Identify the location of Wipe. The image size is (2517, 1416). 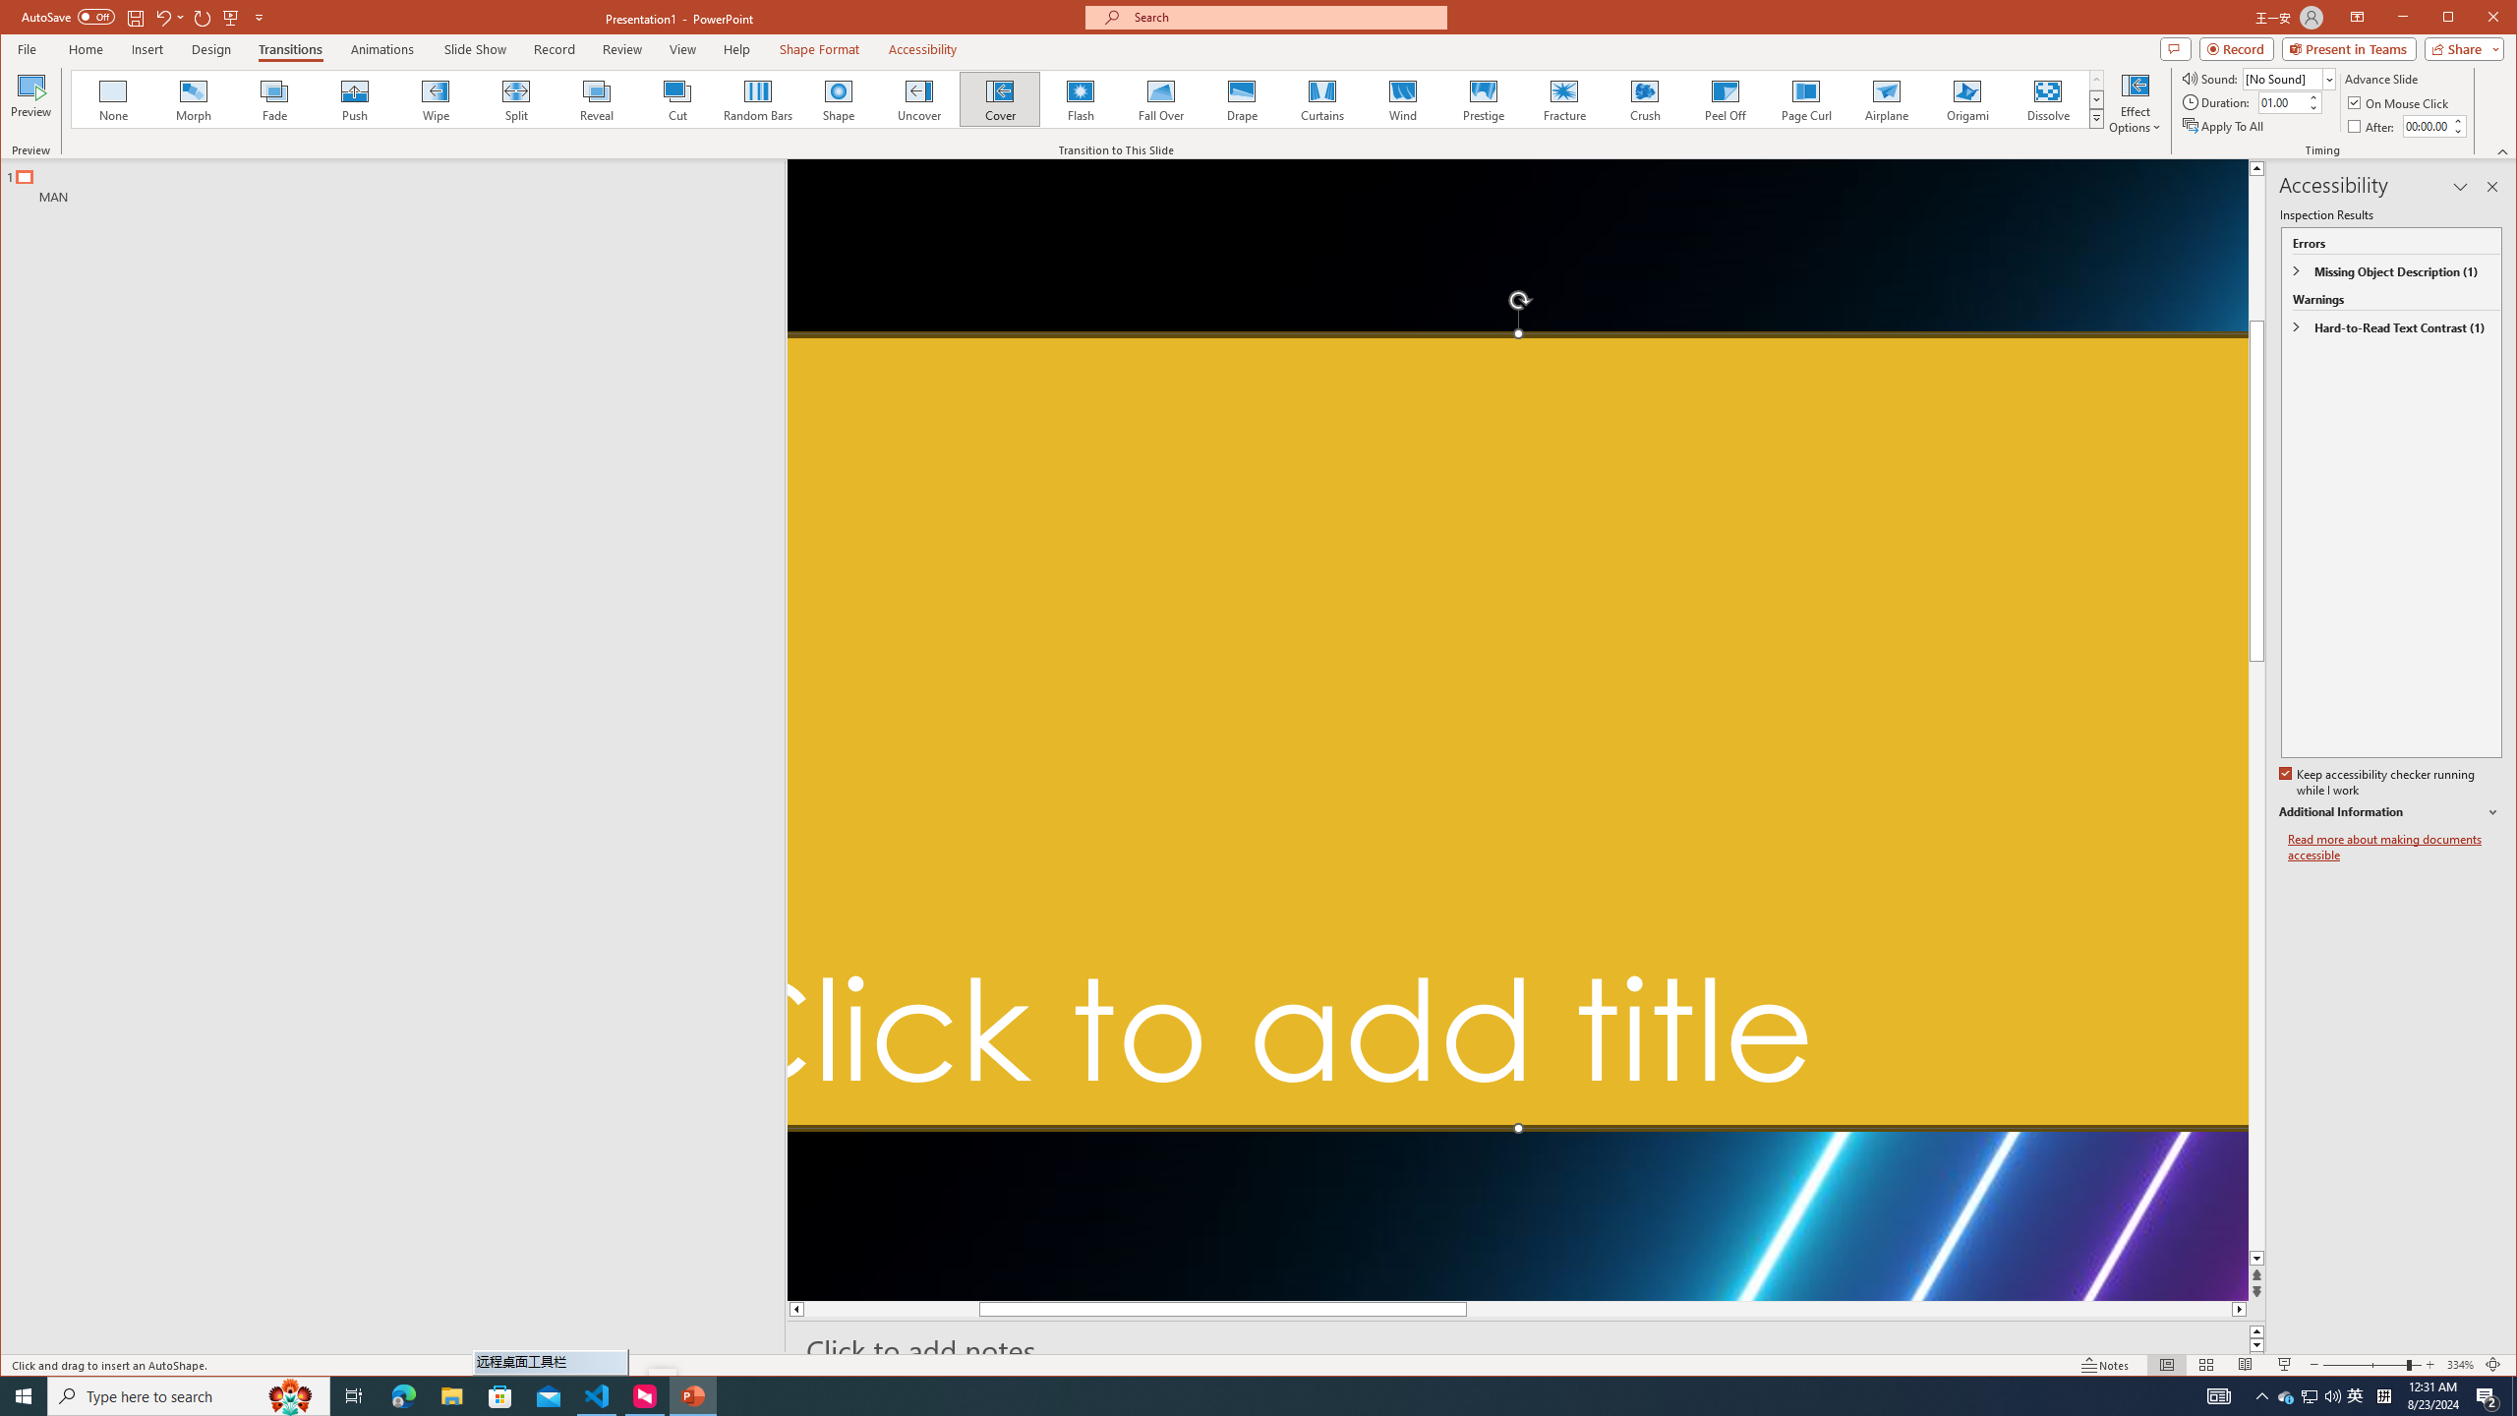
(435, 99).